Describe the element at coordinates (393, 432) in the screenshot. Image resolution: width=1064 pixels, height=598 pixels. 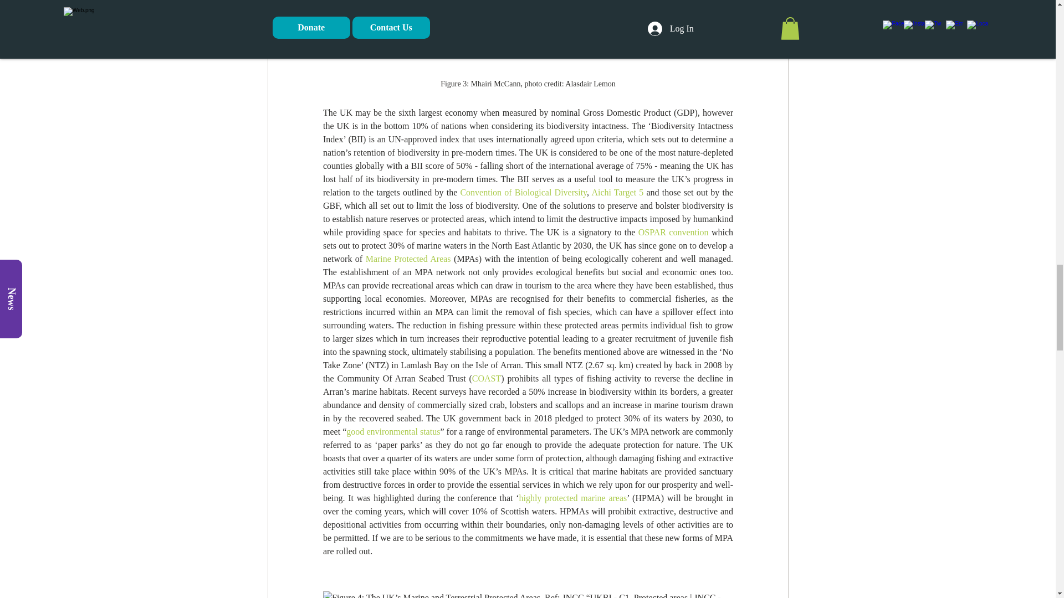
I see `good environmental status` at that location.